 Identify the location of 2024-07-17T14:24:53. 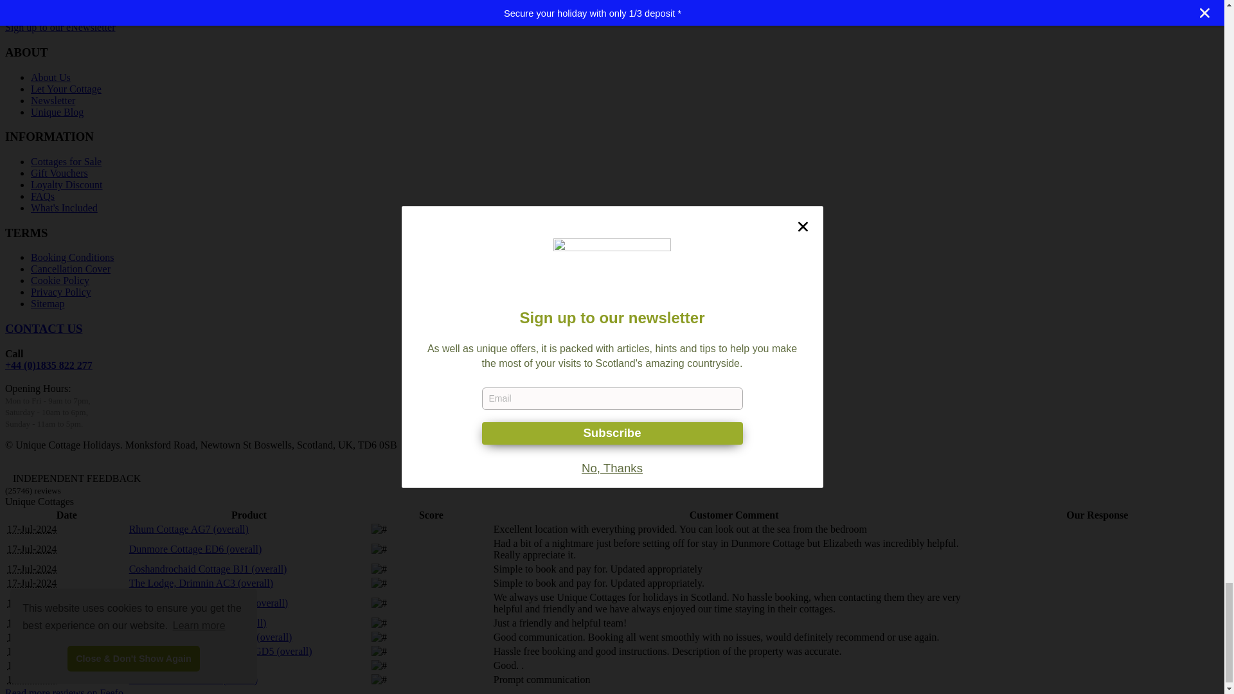
(32, 582).